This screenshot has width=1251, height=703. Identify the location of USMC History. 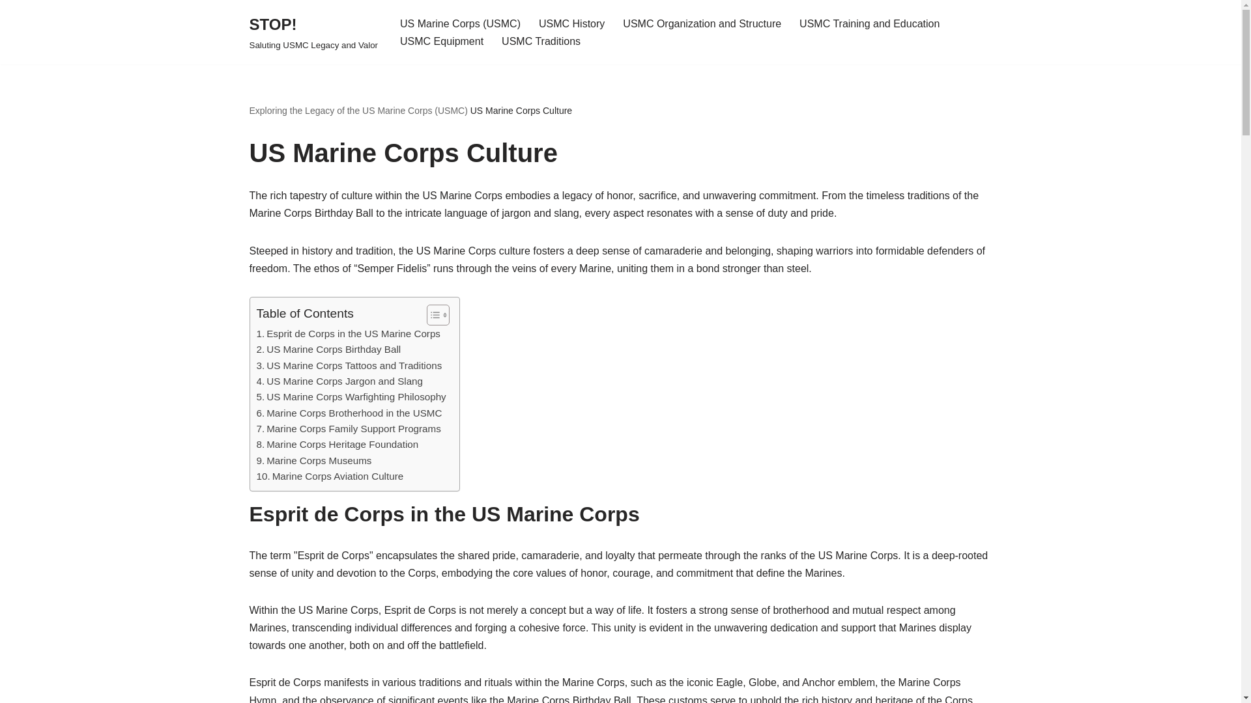
(571, 23).